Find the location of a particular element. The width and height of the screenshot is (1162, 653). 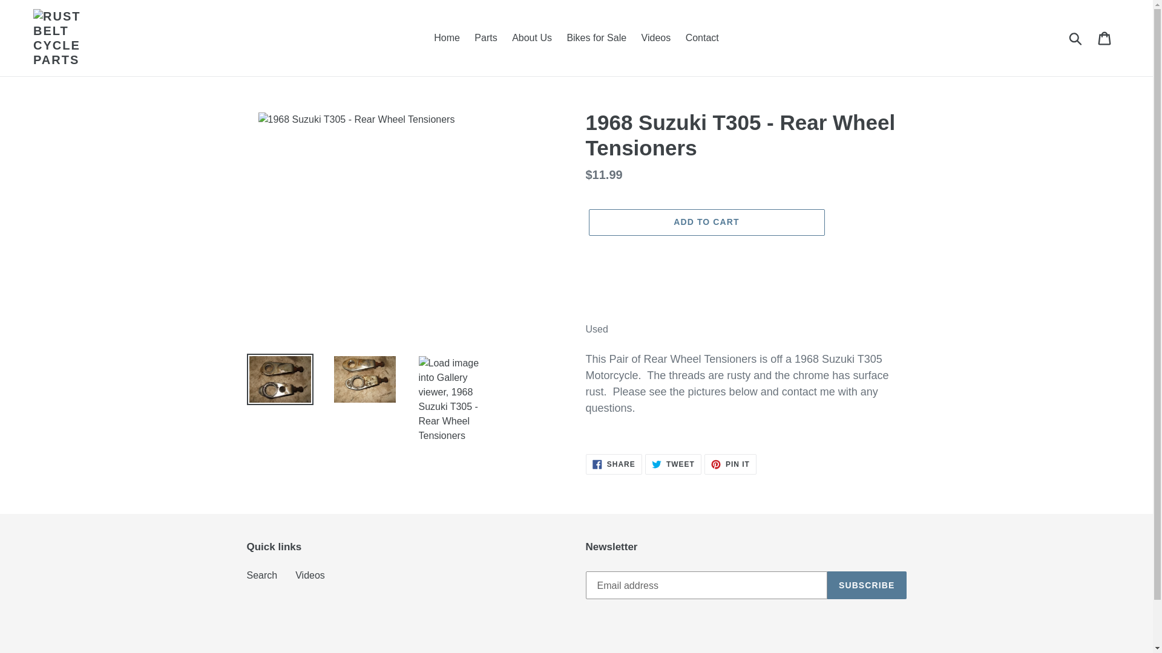

About Us is located at coordinates (531, 37).